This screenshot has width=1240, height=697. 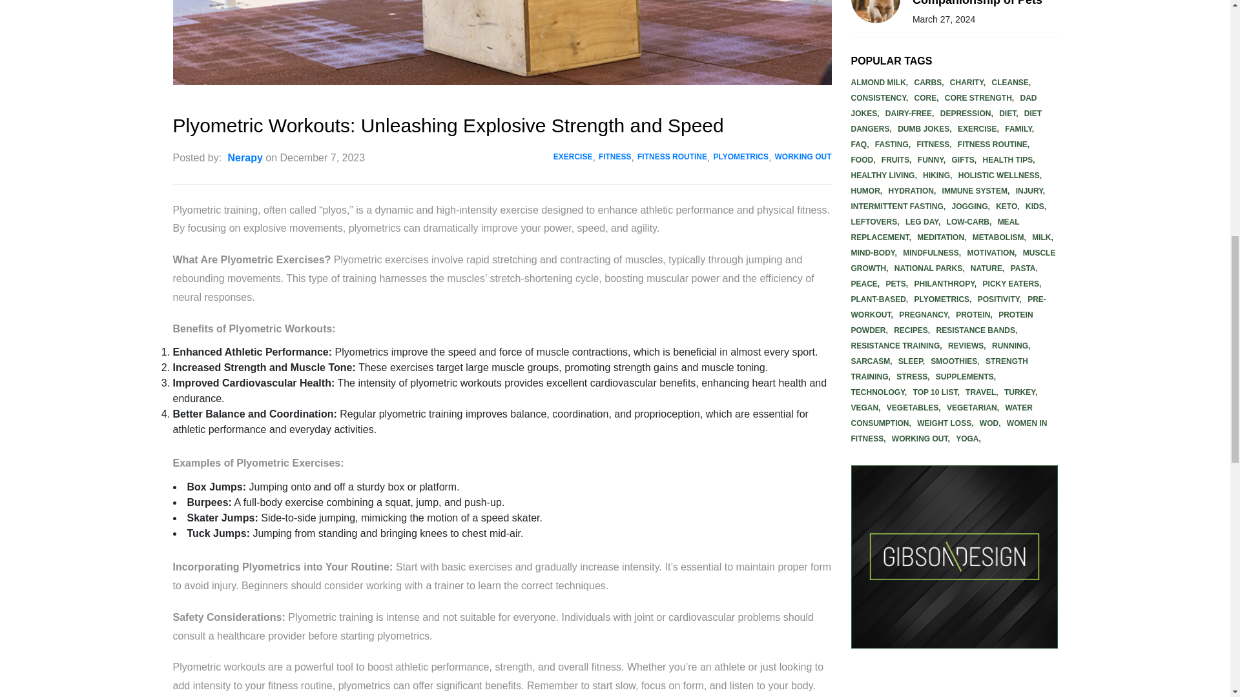 What do you see at coordinates (613, 157) in the screenshot?
I see `FITNESS` at bounding box center [613, 157].